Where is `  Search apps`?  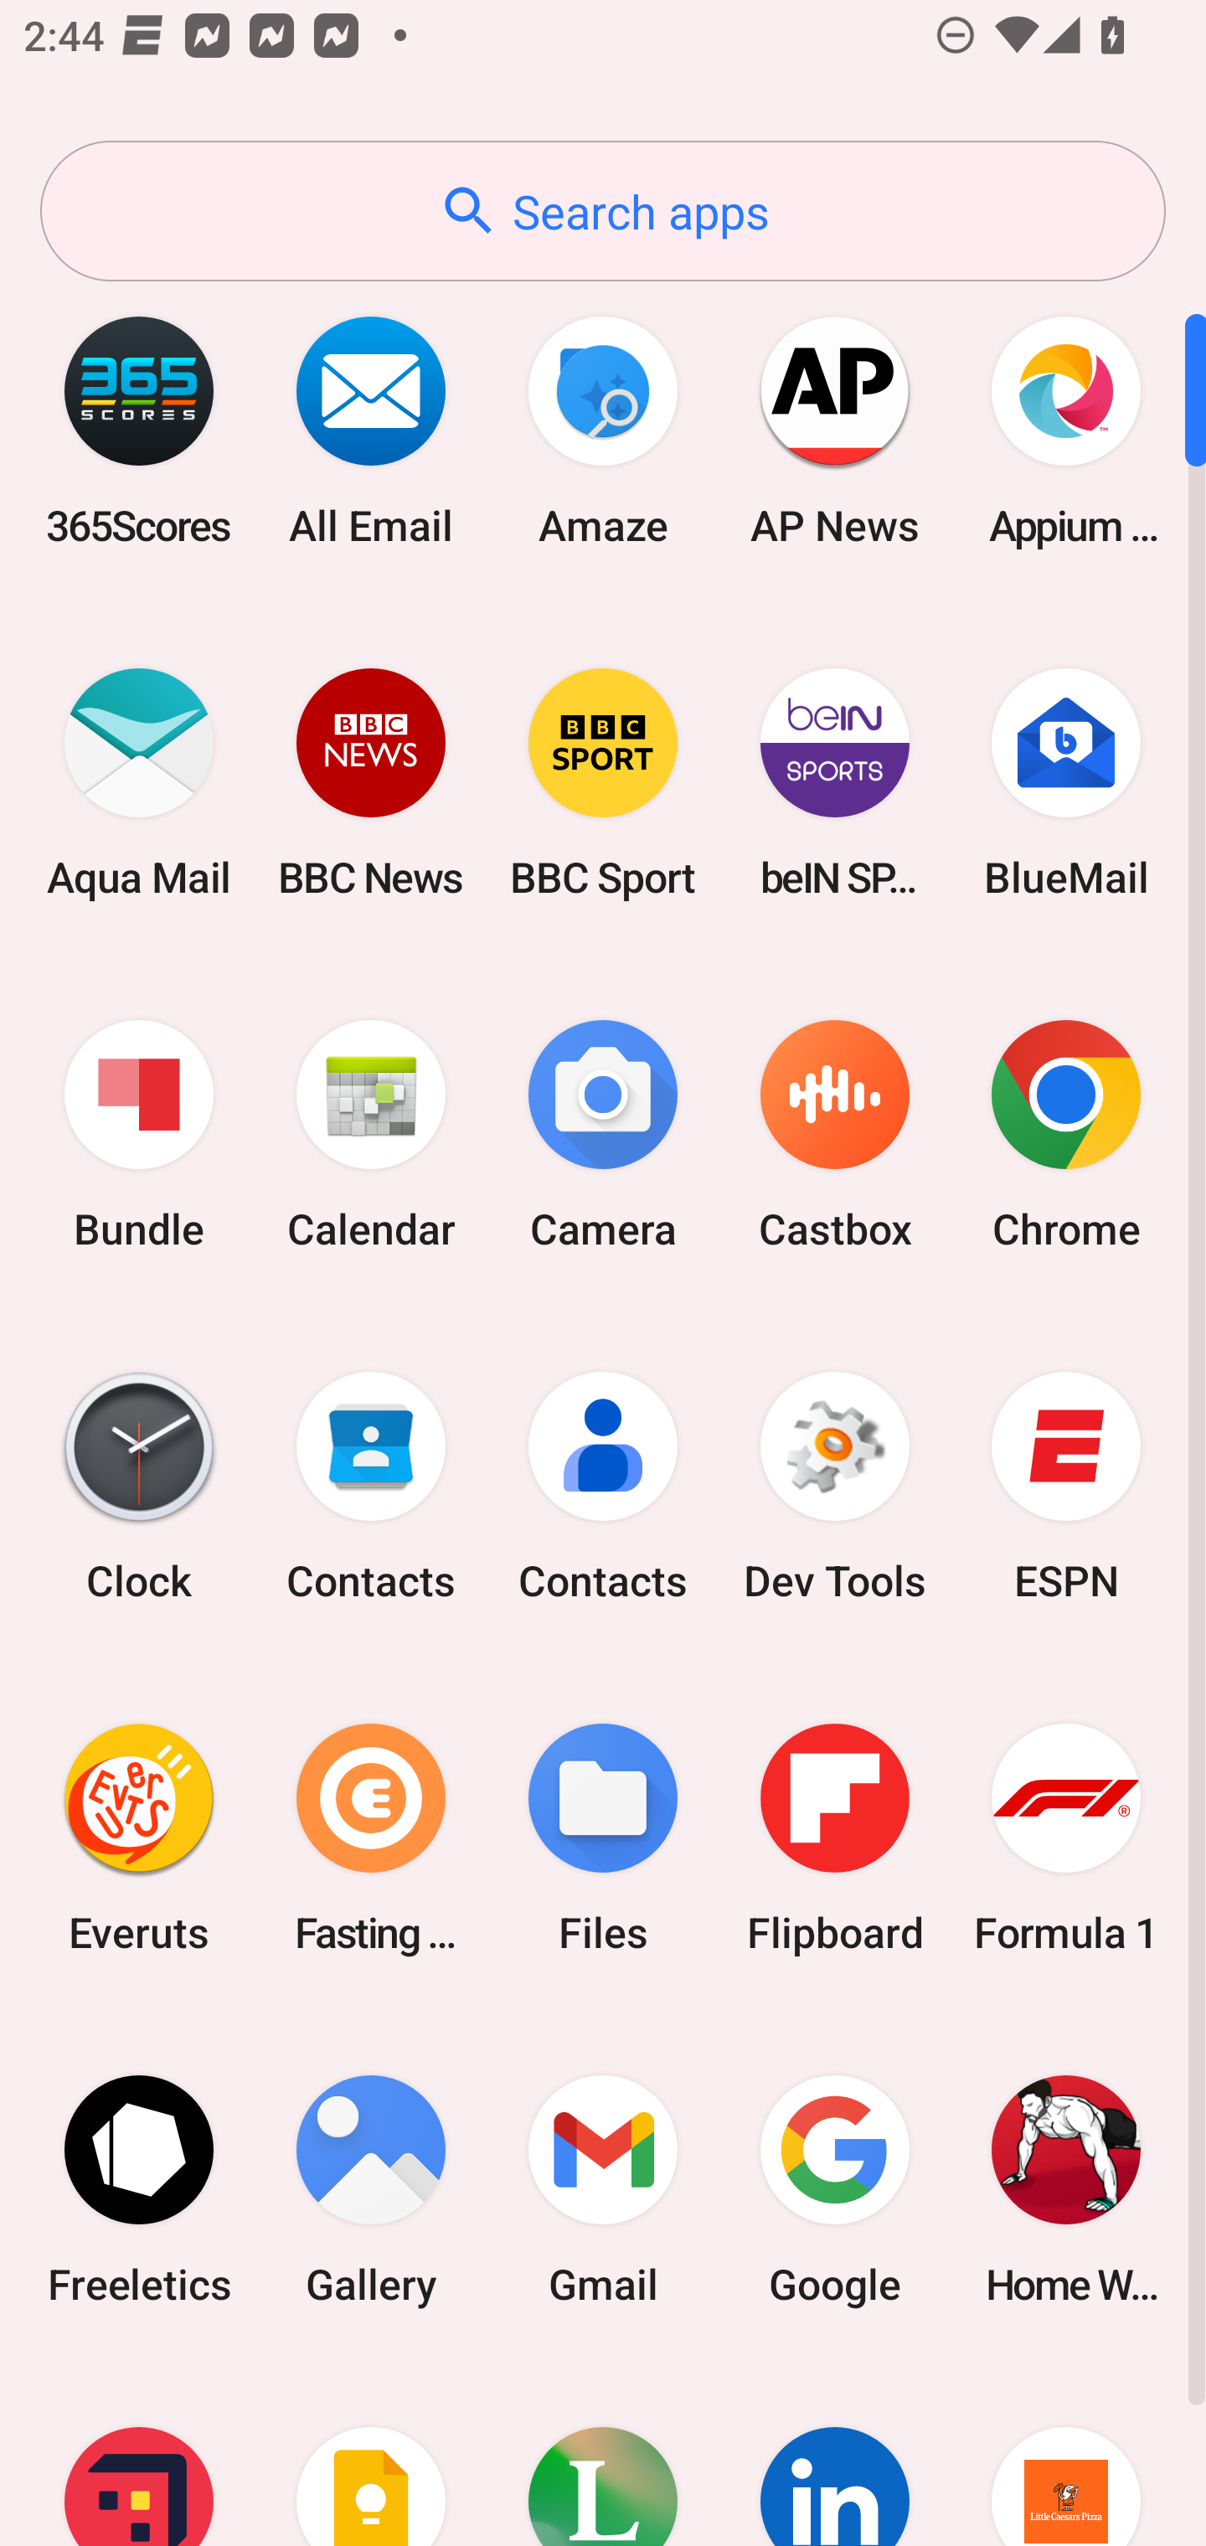   Search apps is located at coordinates (603, 211).